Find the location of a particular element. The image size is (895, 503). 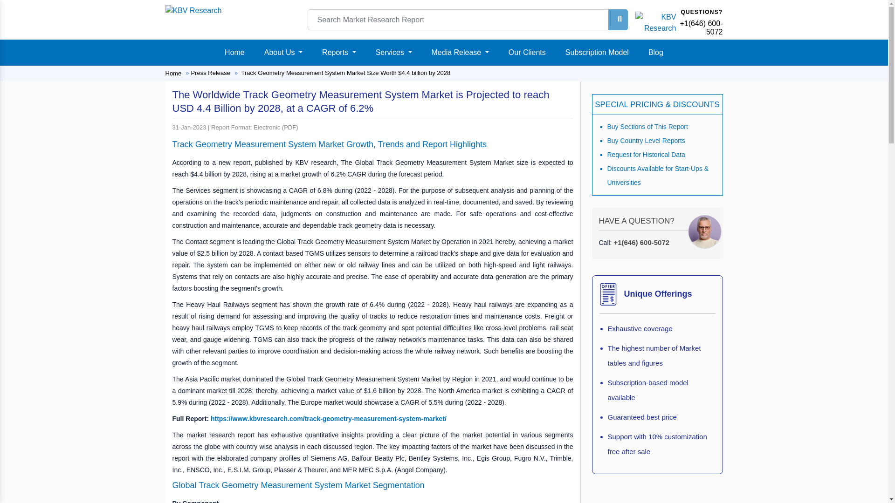

KBV Research is located at coordinates (193, 10).